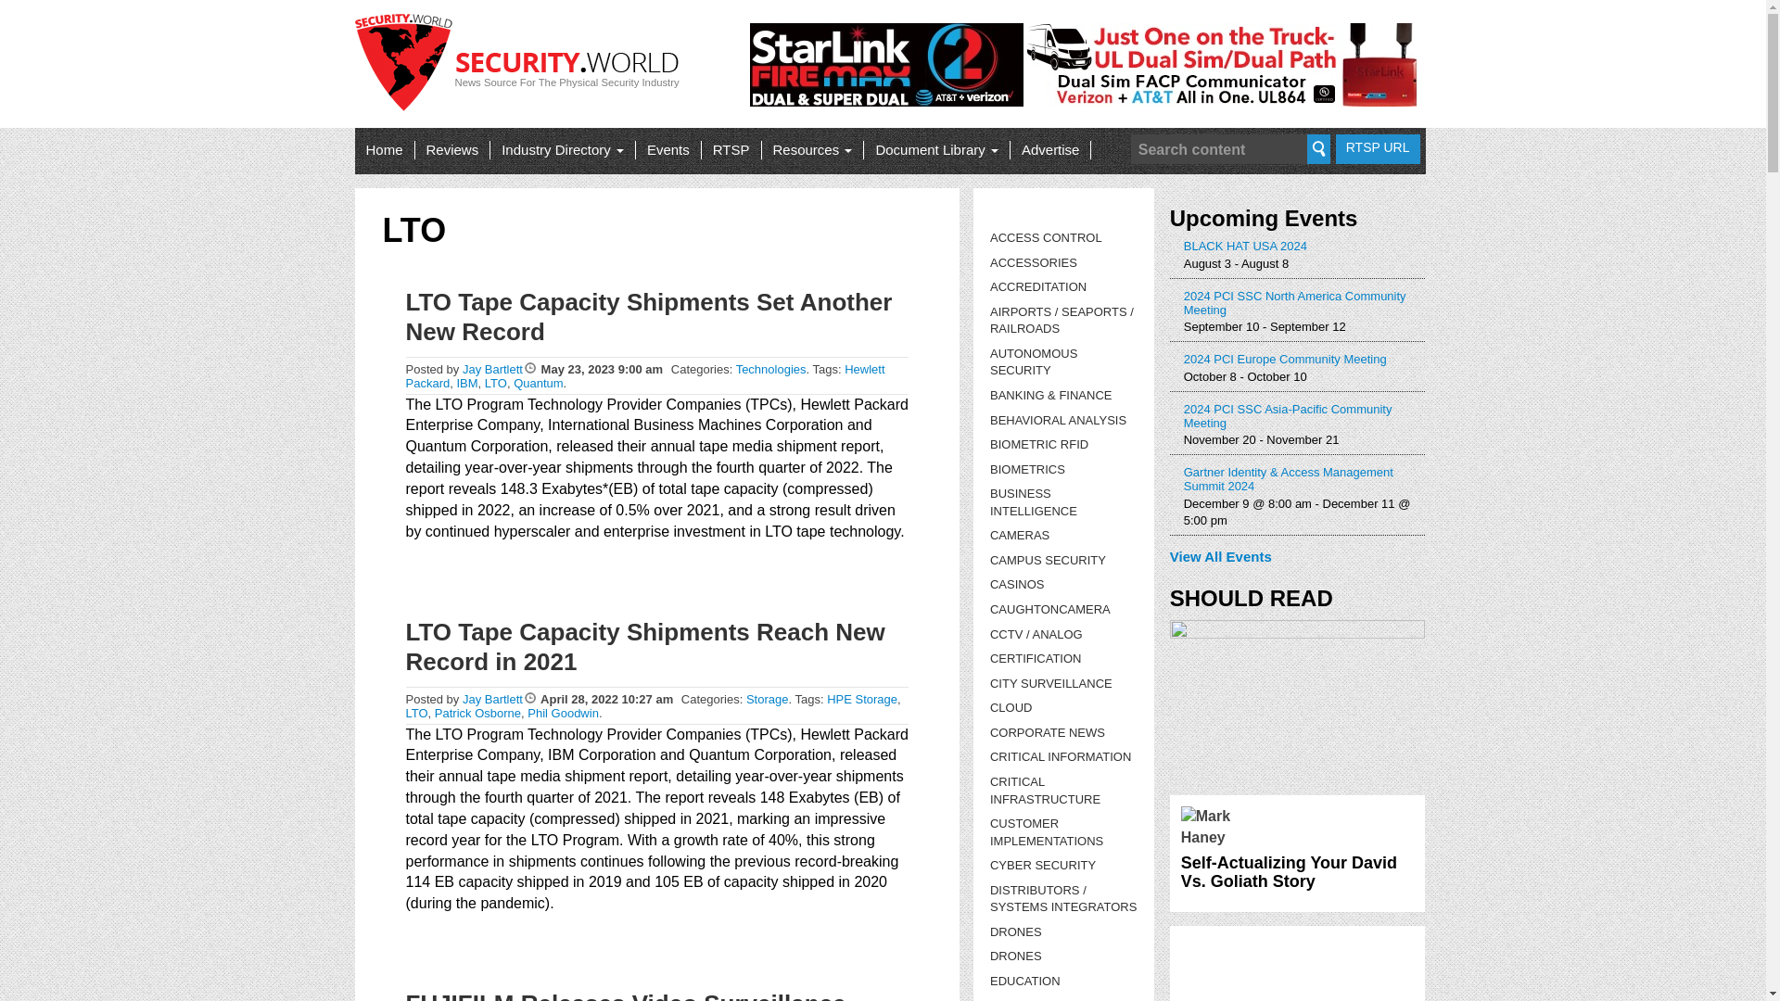 This screenshot has width=1780, height=1001. I want to click on Resources, so click(812, 150).